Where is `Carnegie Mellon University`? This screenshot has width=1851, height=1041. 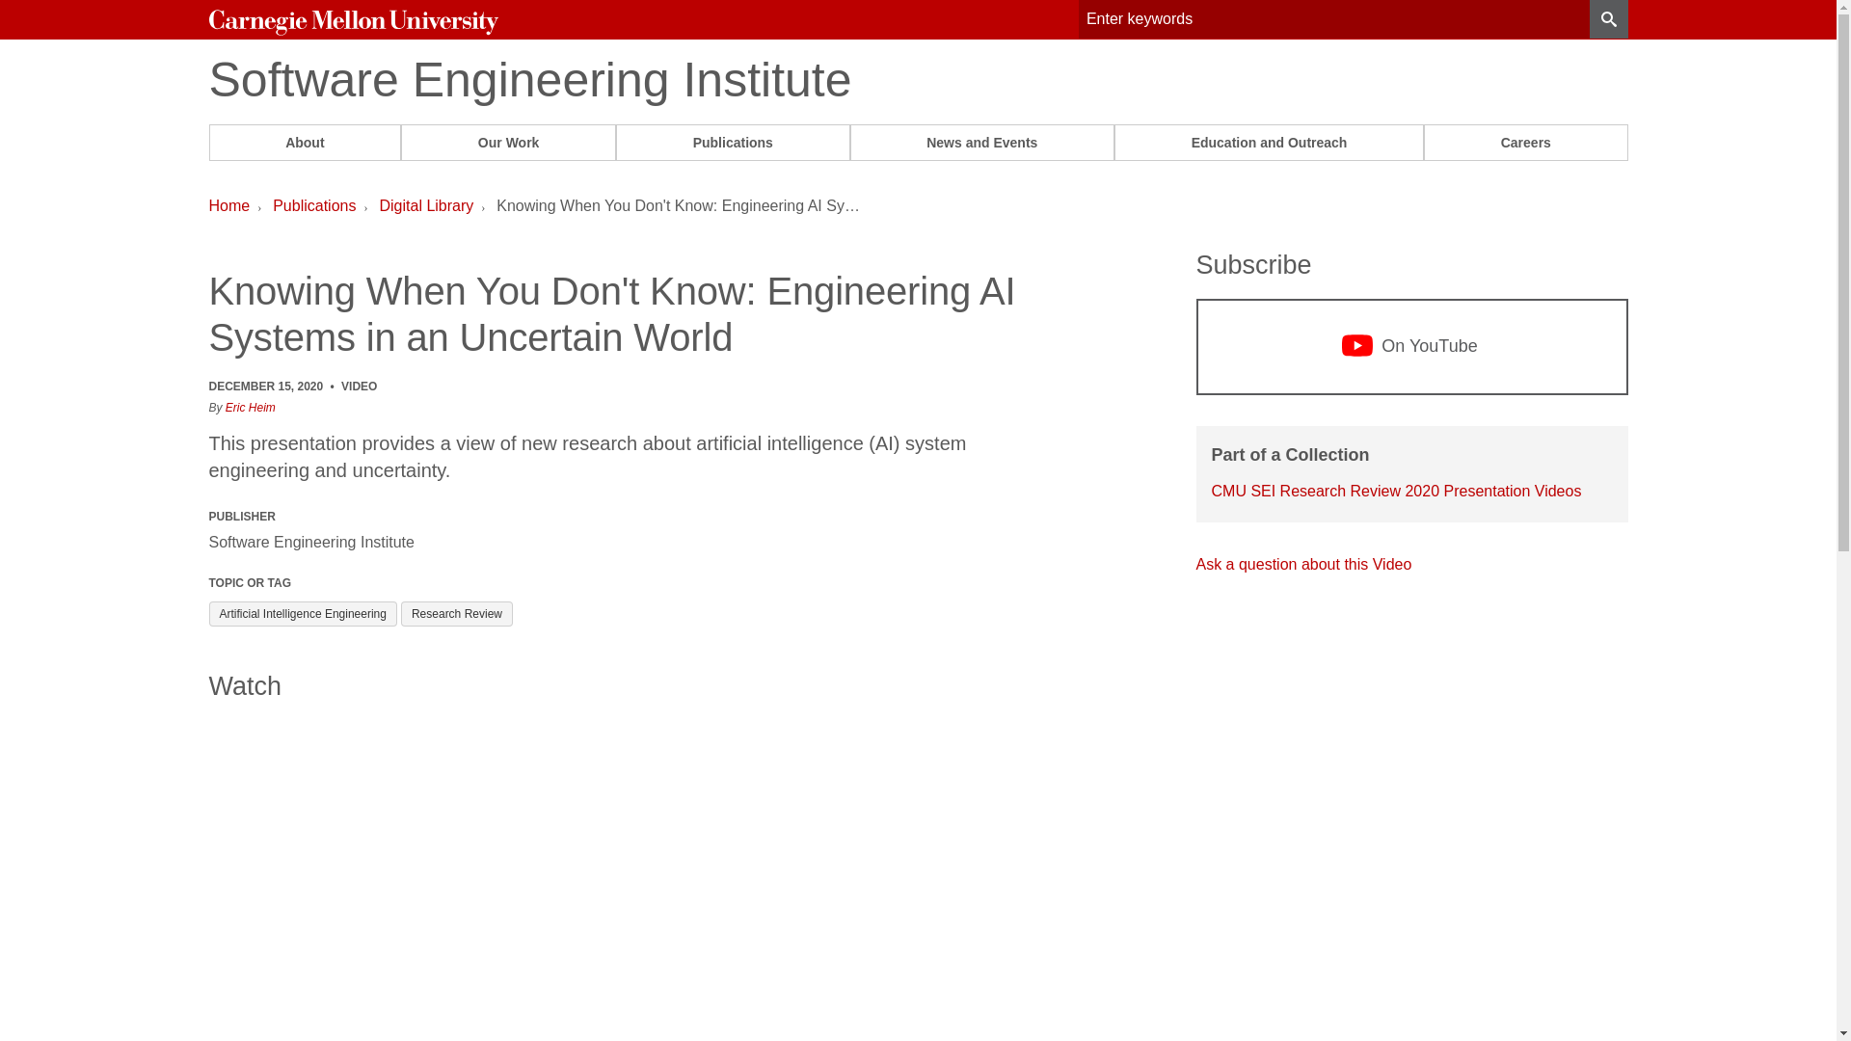 Carnegie Mellon University is located at coordinates (353, 21).